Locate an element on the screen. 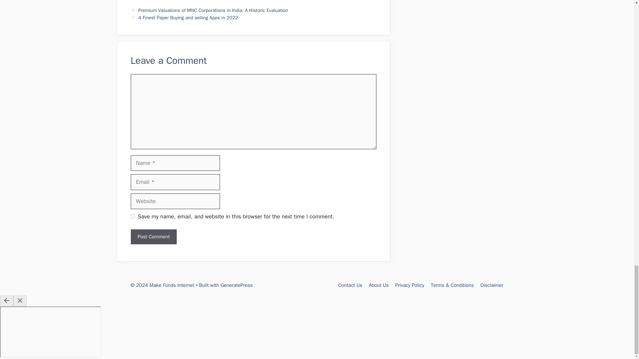  Post Comment is located at coordinates (153, 237).